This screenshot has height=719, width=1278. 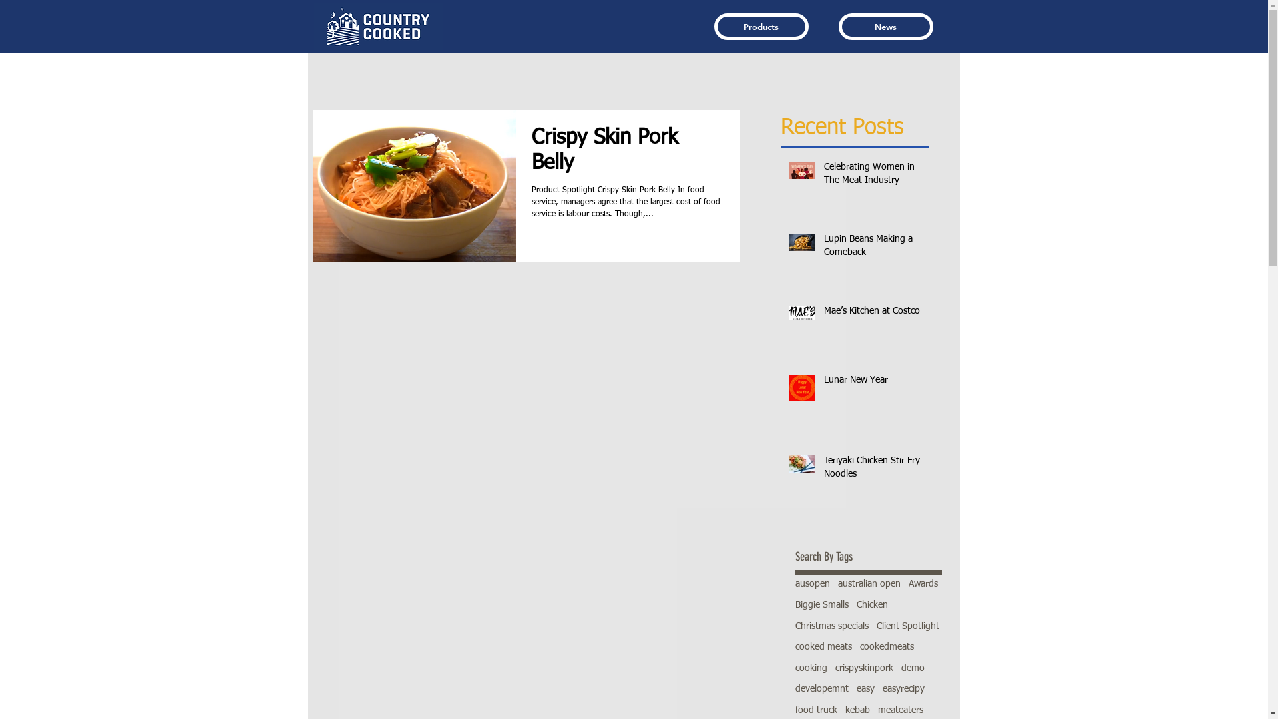 What do you see at coordinates (869, 585) in the screenshot?
I see `australian open` at bounding box center [869, 585].